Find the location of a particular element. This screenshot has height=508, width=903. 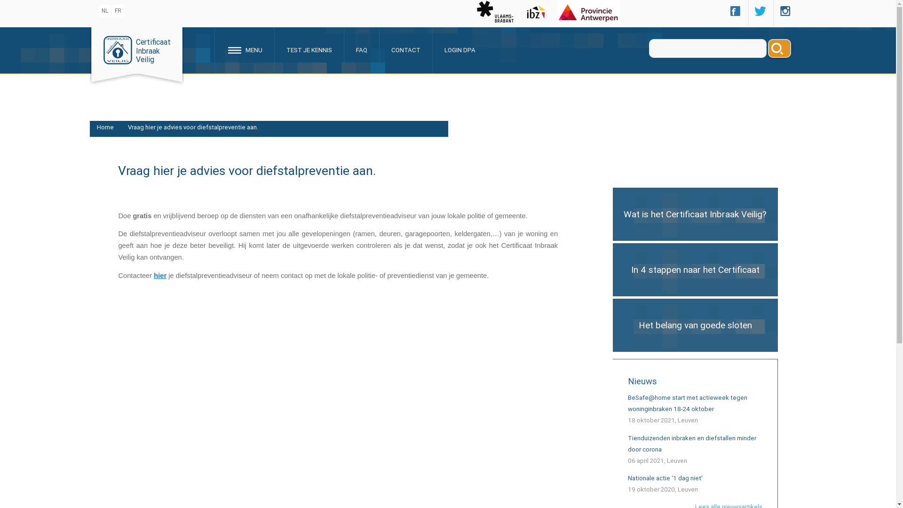

FR is located at coordinates (119, 10).